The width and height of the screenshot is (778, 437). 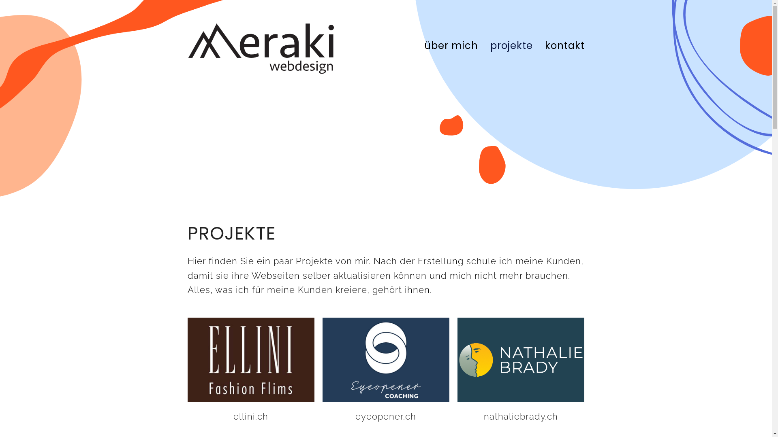 I want to click on nathaliebrady.ch, so click(x=521, y=416).